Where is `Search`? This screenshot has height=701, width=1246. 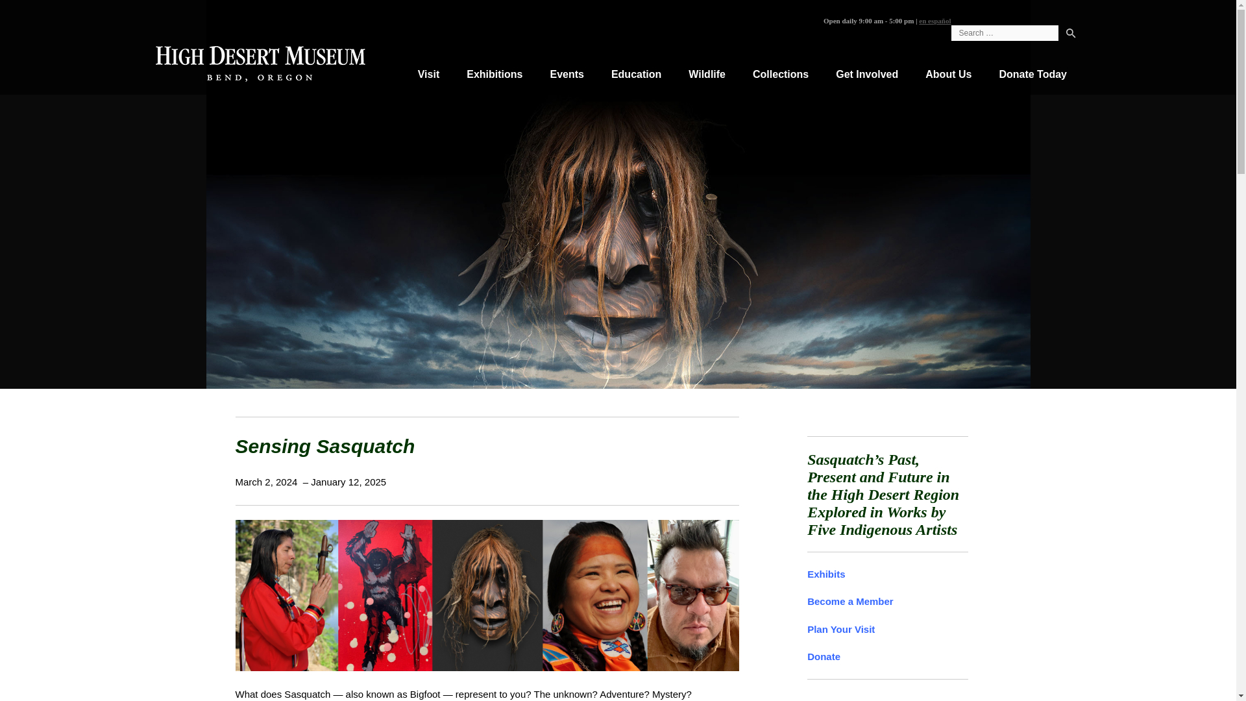 Search is located at coordinates (1071, 35).